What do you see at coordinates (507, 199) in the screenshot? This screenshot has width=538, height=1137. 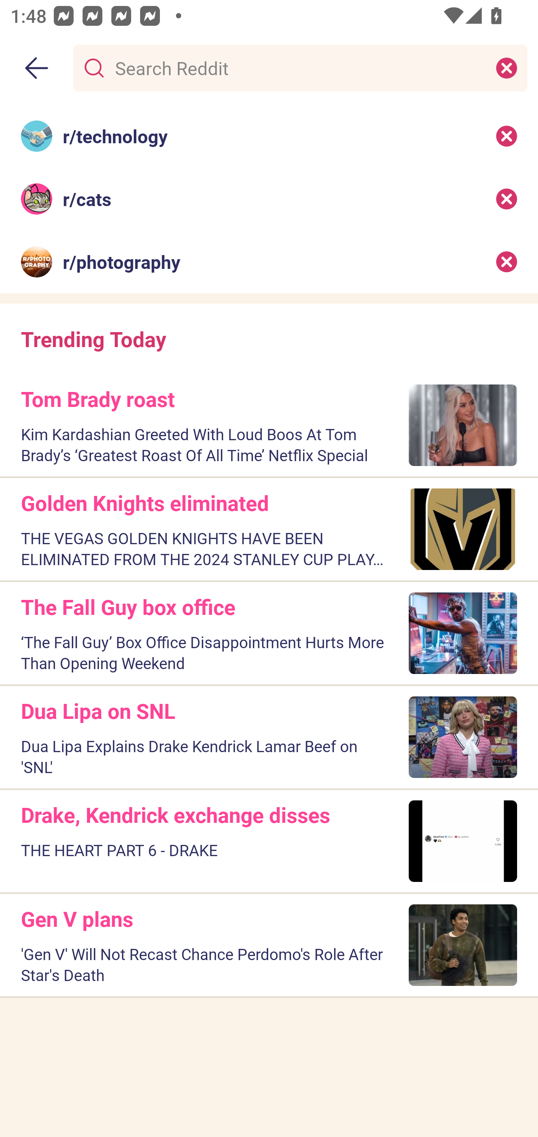 I see `Remove` at bounding box center [507, 199].